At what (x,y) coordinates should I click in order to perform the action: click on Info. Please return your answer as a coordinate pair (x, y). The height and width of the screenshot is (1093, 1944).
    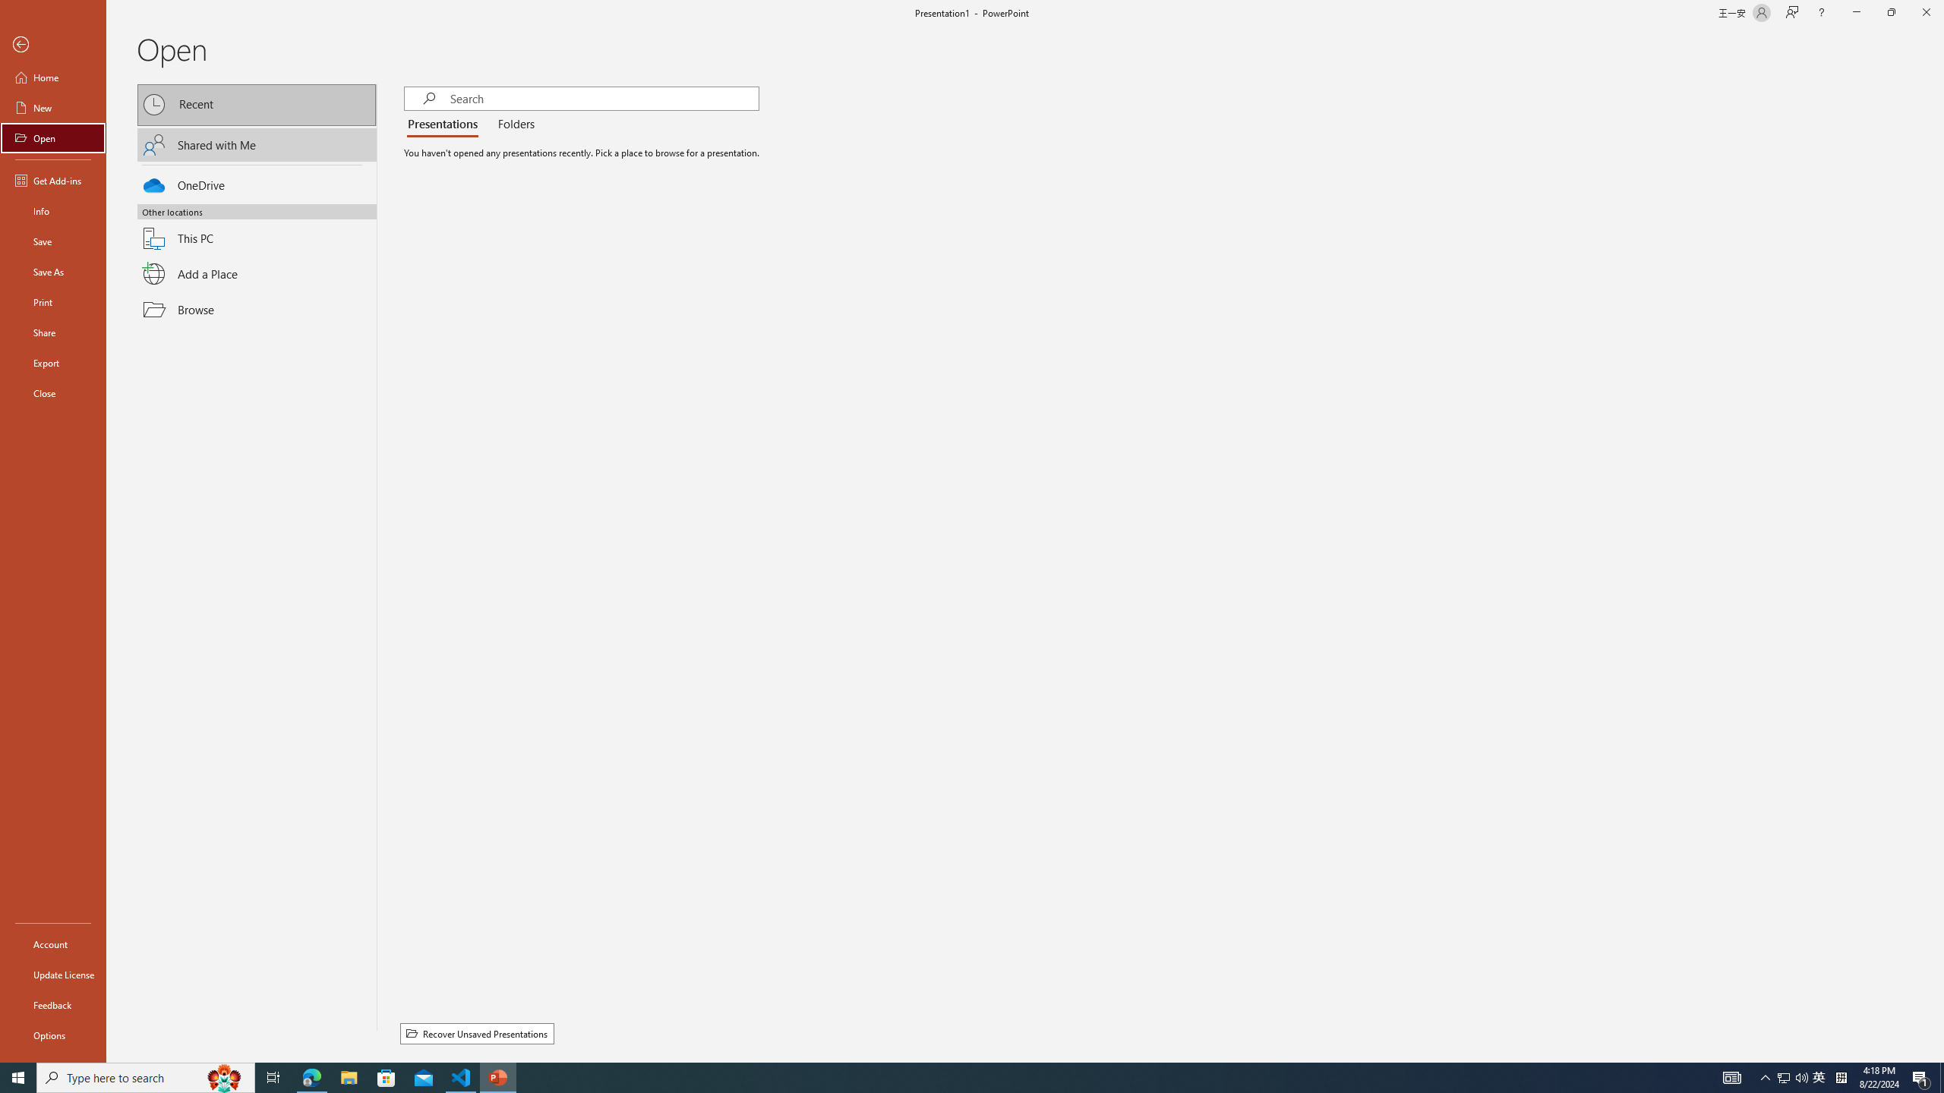
    Looking at the image, I should click on (53, 211).